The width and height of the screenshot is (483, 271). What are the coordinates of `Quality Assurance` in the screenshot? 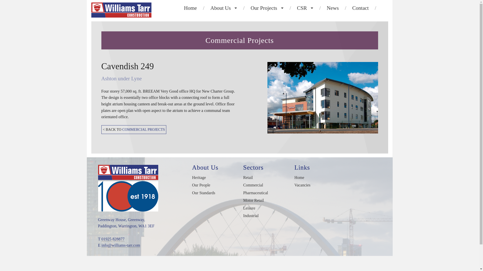 It's located at (305, 42).